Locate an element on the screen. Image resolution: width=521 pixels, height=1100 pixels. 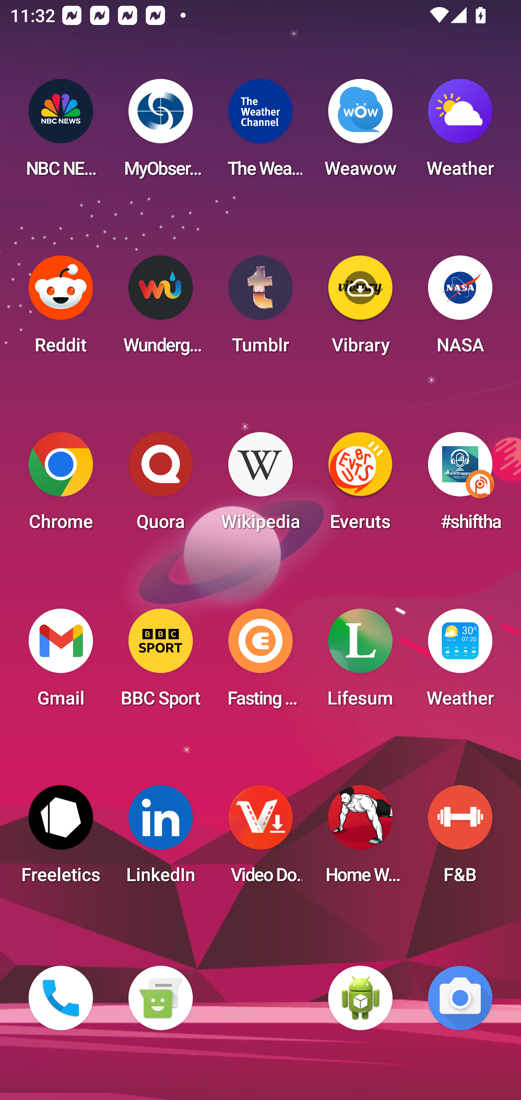
Weawow is located at coordinates (360, 132).